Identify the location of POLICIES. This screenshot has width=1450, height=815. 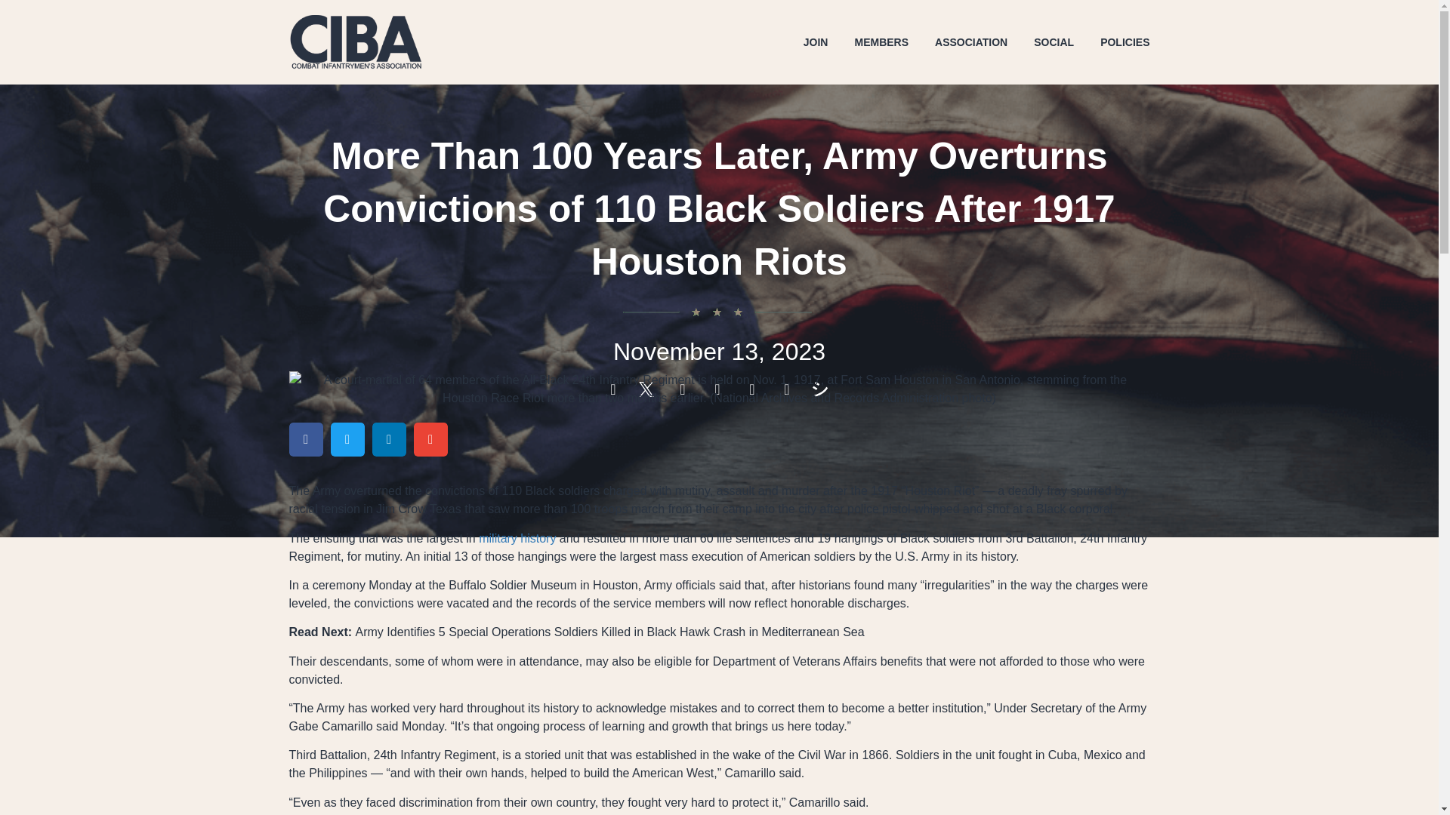
(1125, 42).